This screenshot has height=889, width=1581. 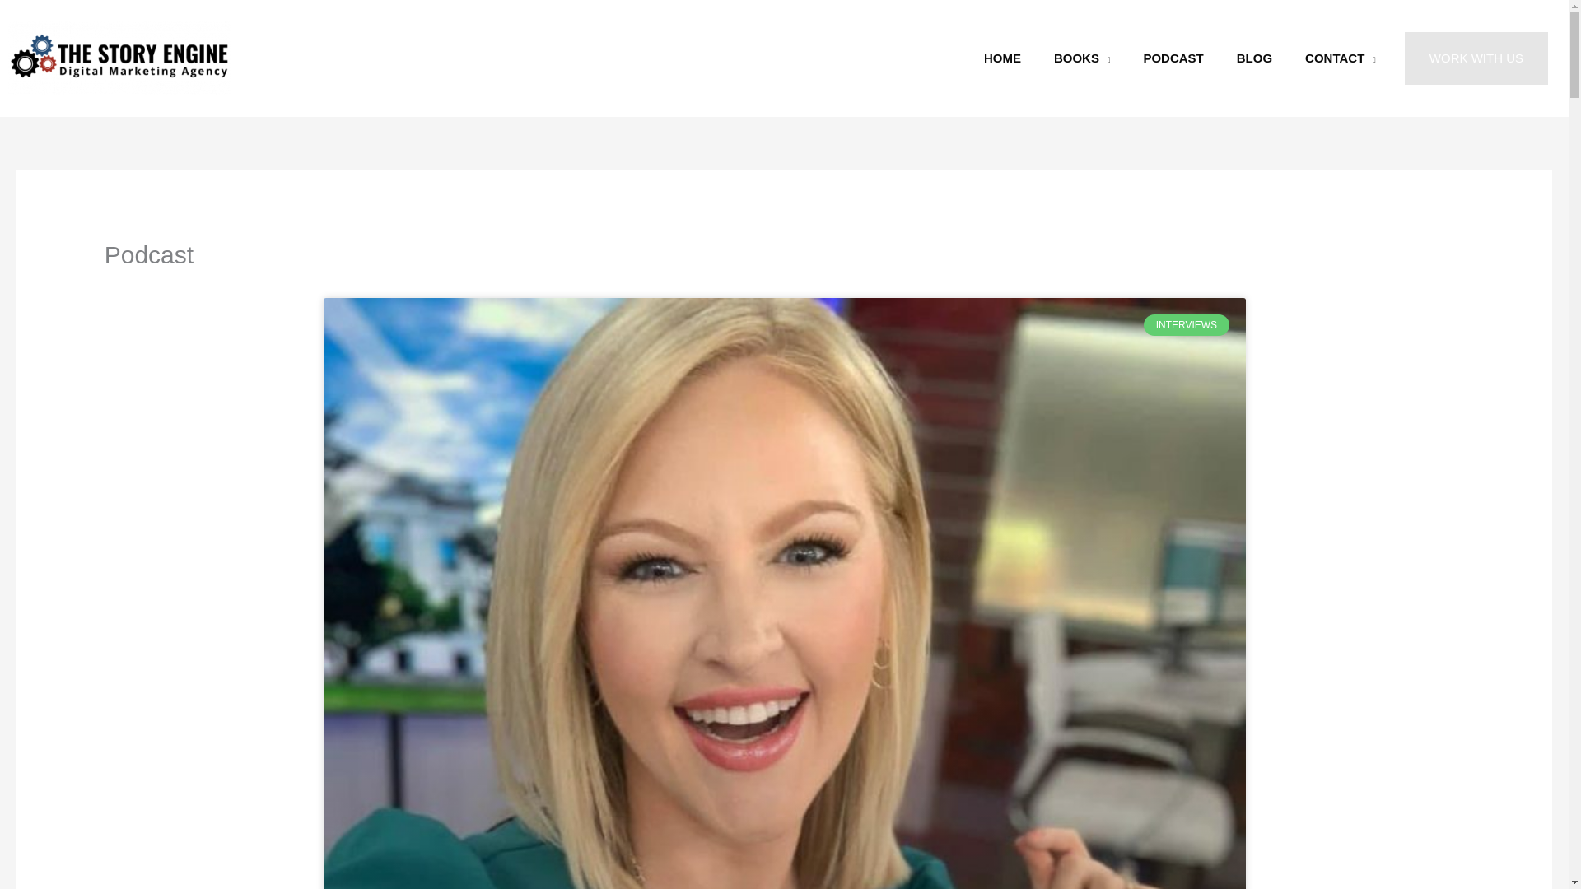 I want to click on WORK WITH US, so click(x=1476, y=58).